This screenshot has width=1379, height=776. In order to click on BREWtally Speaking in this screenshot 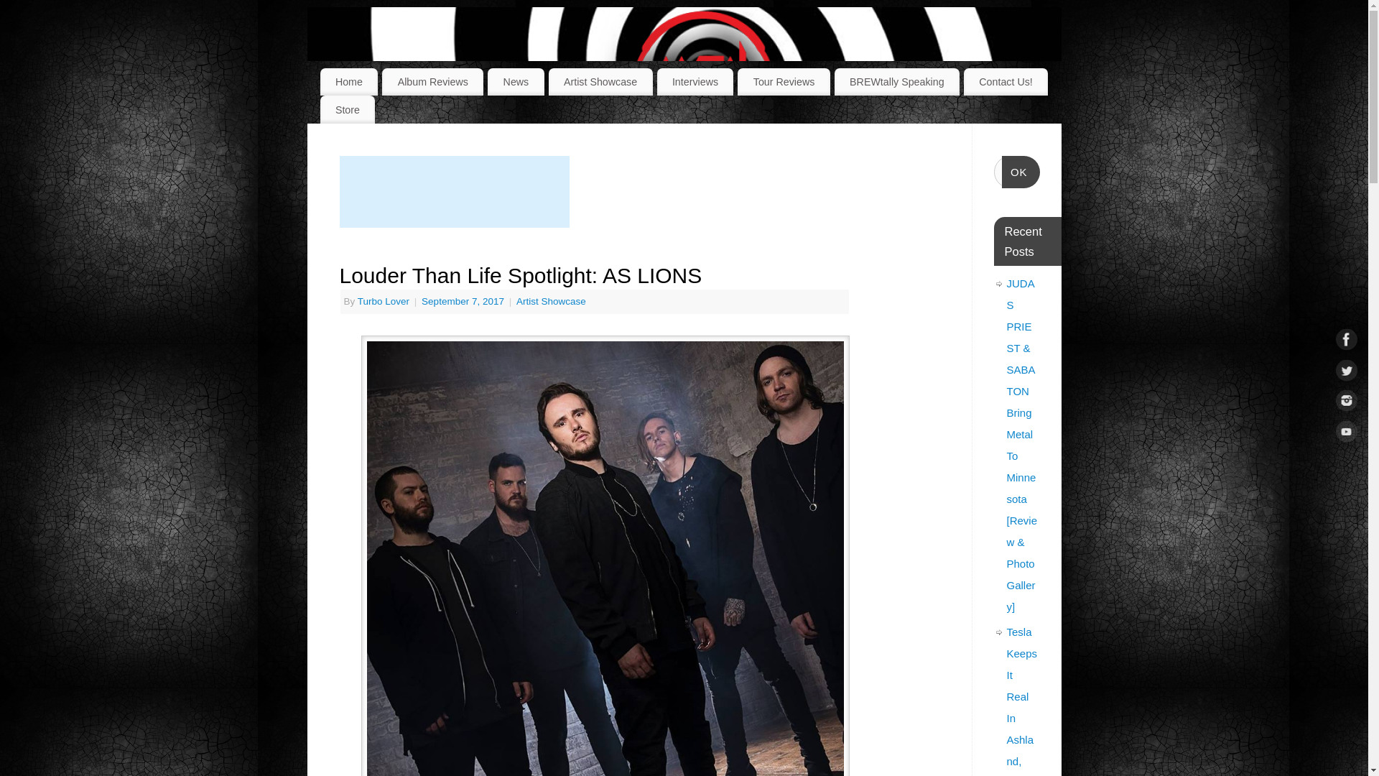, I will do `click(896, 82)`.